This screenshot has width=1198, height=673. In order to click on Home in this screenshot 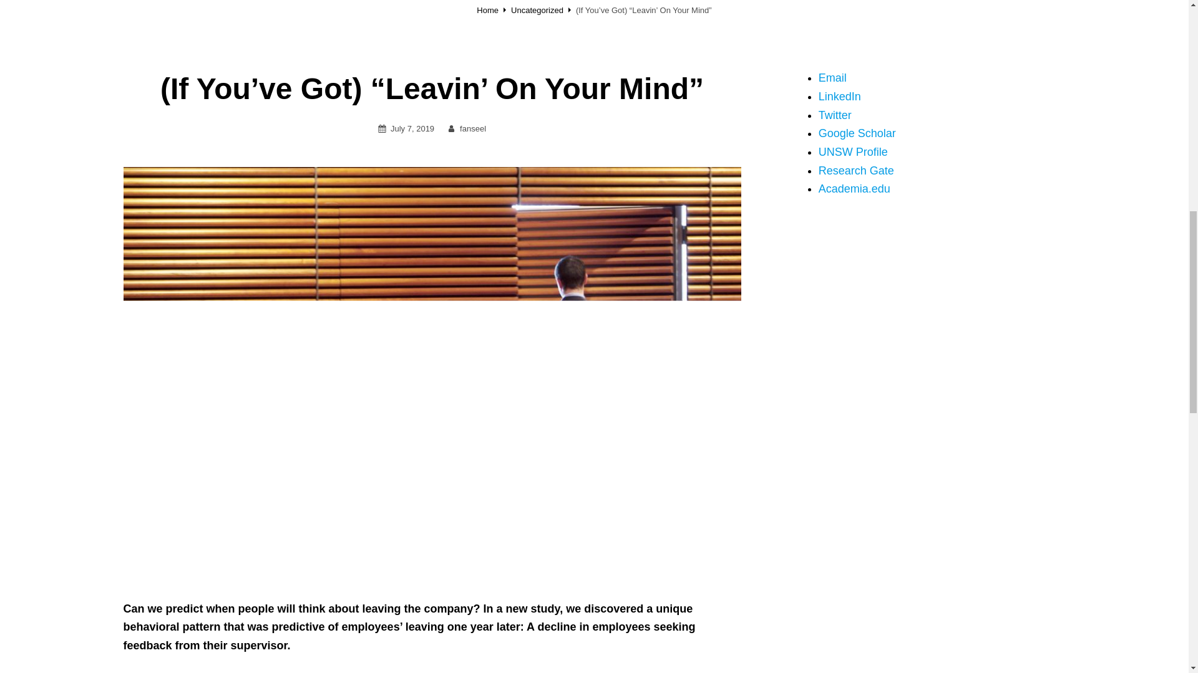, I will do `click(487, 10)`.